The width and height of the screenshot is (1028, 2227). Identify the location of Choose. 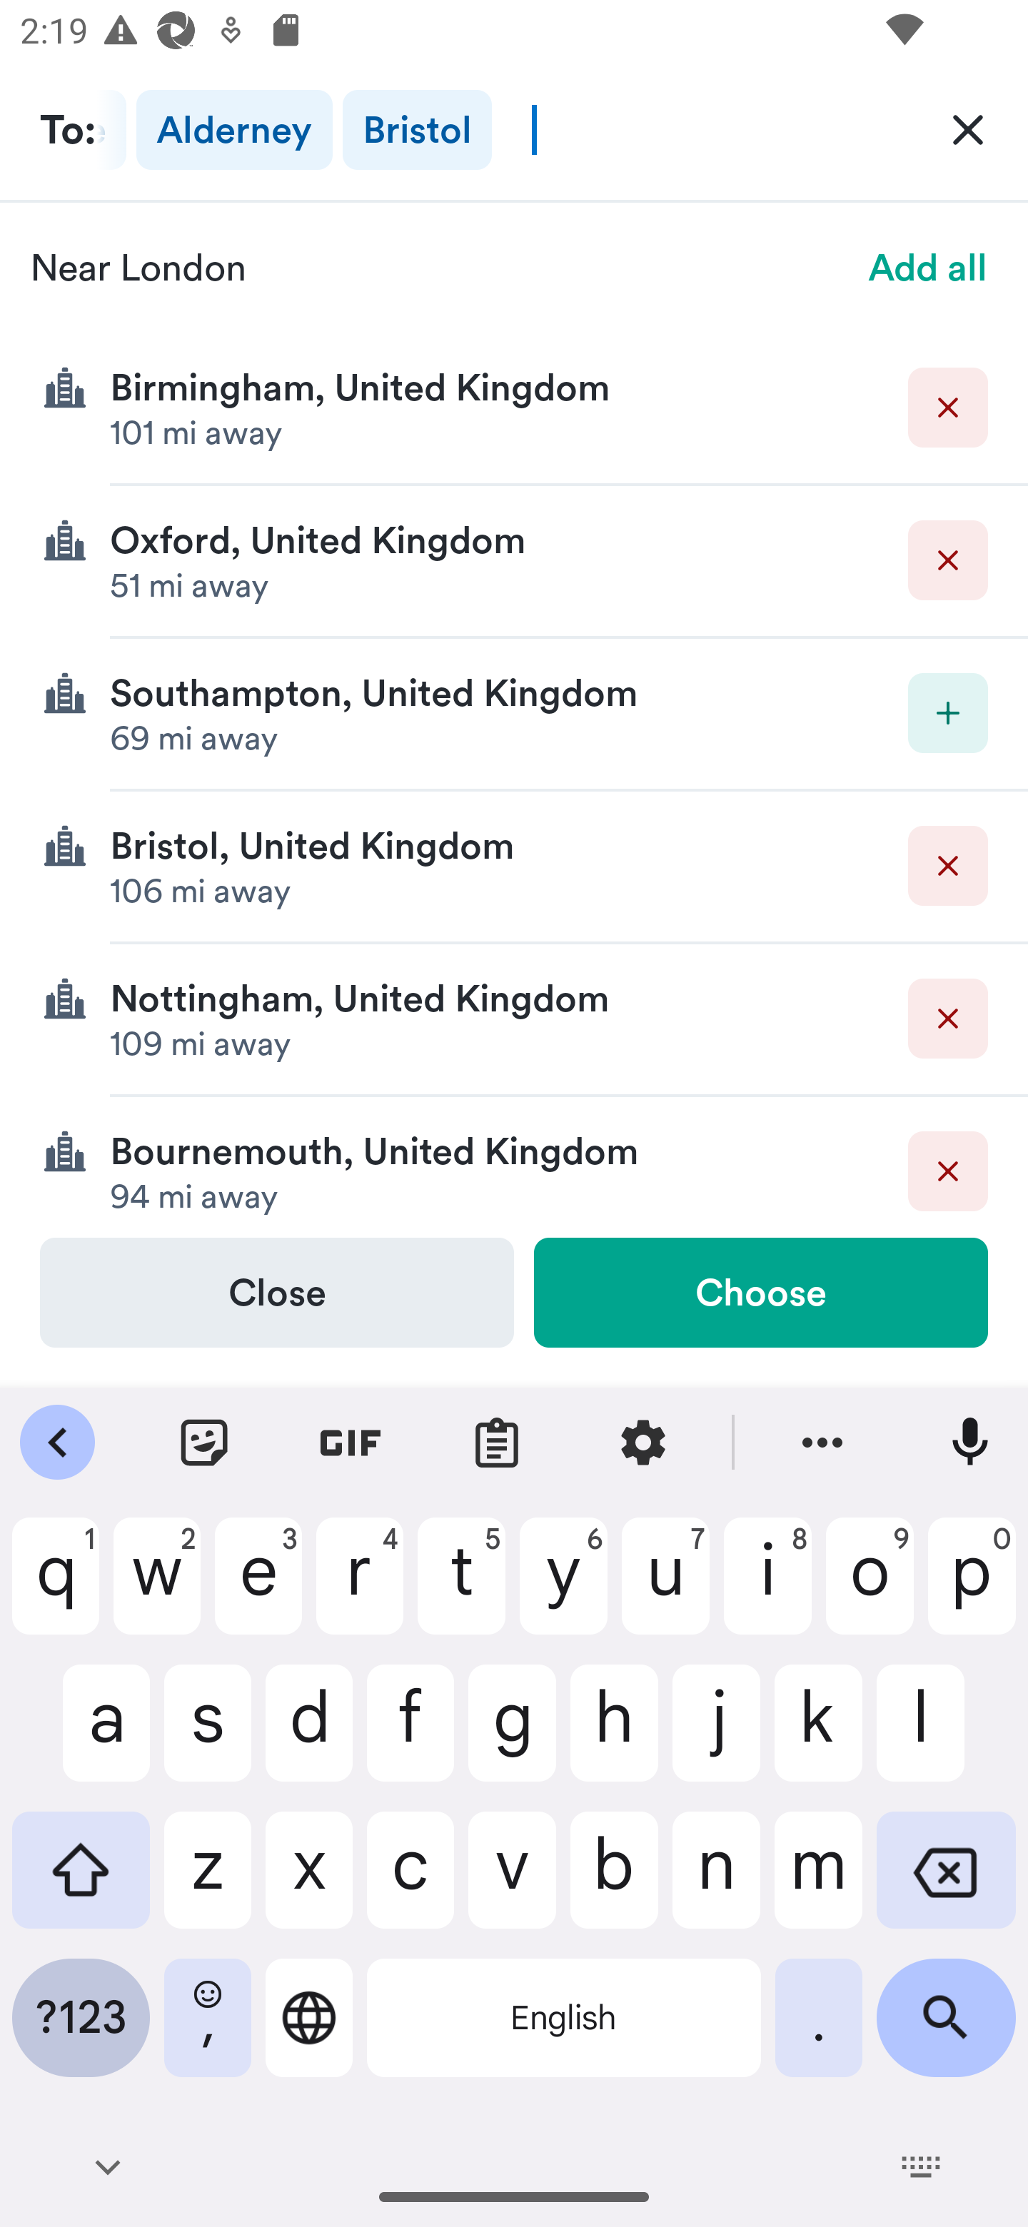
(760, 1292).